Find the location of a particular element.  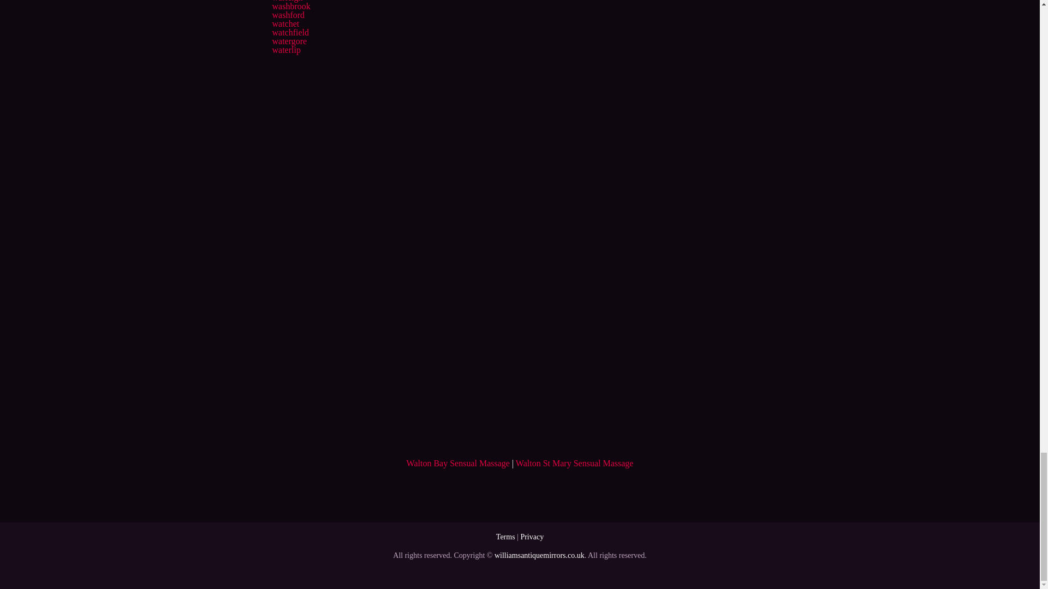

Terms is located at coordinates (505, 537).